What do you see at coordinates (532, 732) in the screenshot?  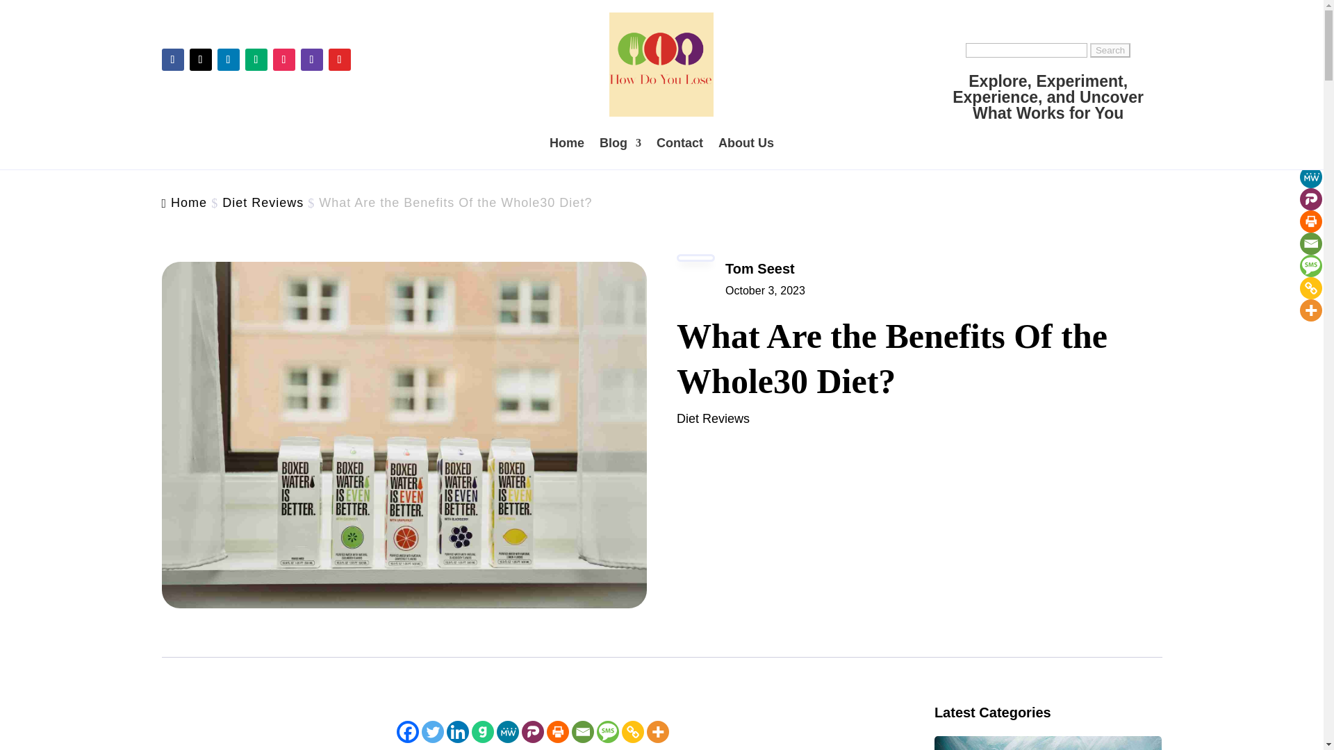 I see `Parler` at bounding box center [532, 732].